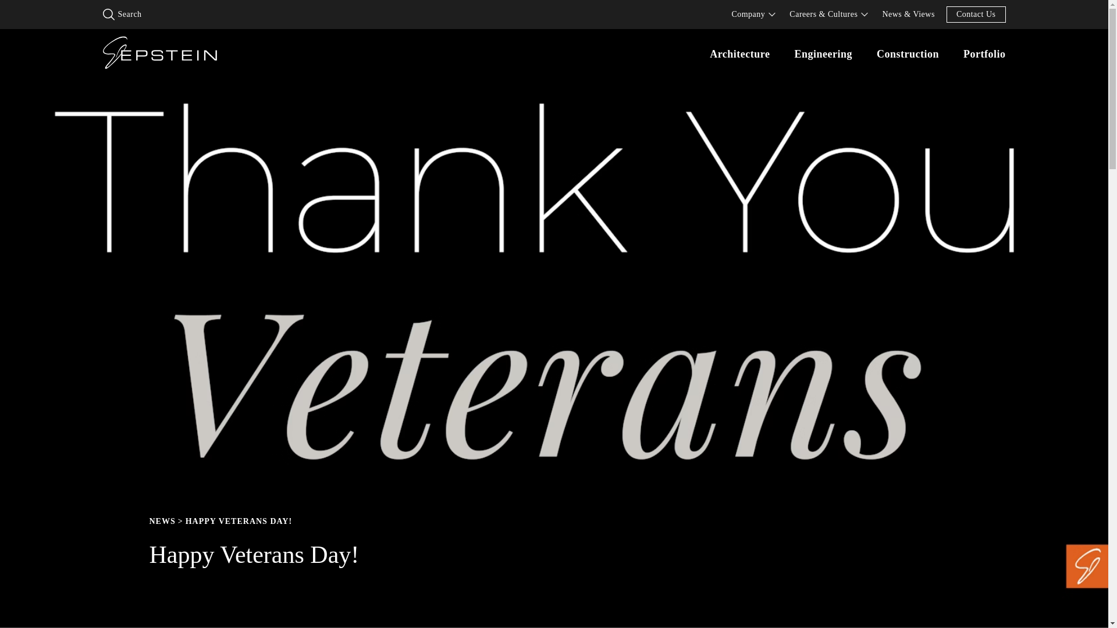 The width and height of the screenshot is (1117, 628). What do you see at coordinates (739, 53) in the screenshot?
I see `Architecture` at bounding box center [739, 53].